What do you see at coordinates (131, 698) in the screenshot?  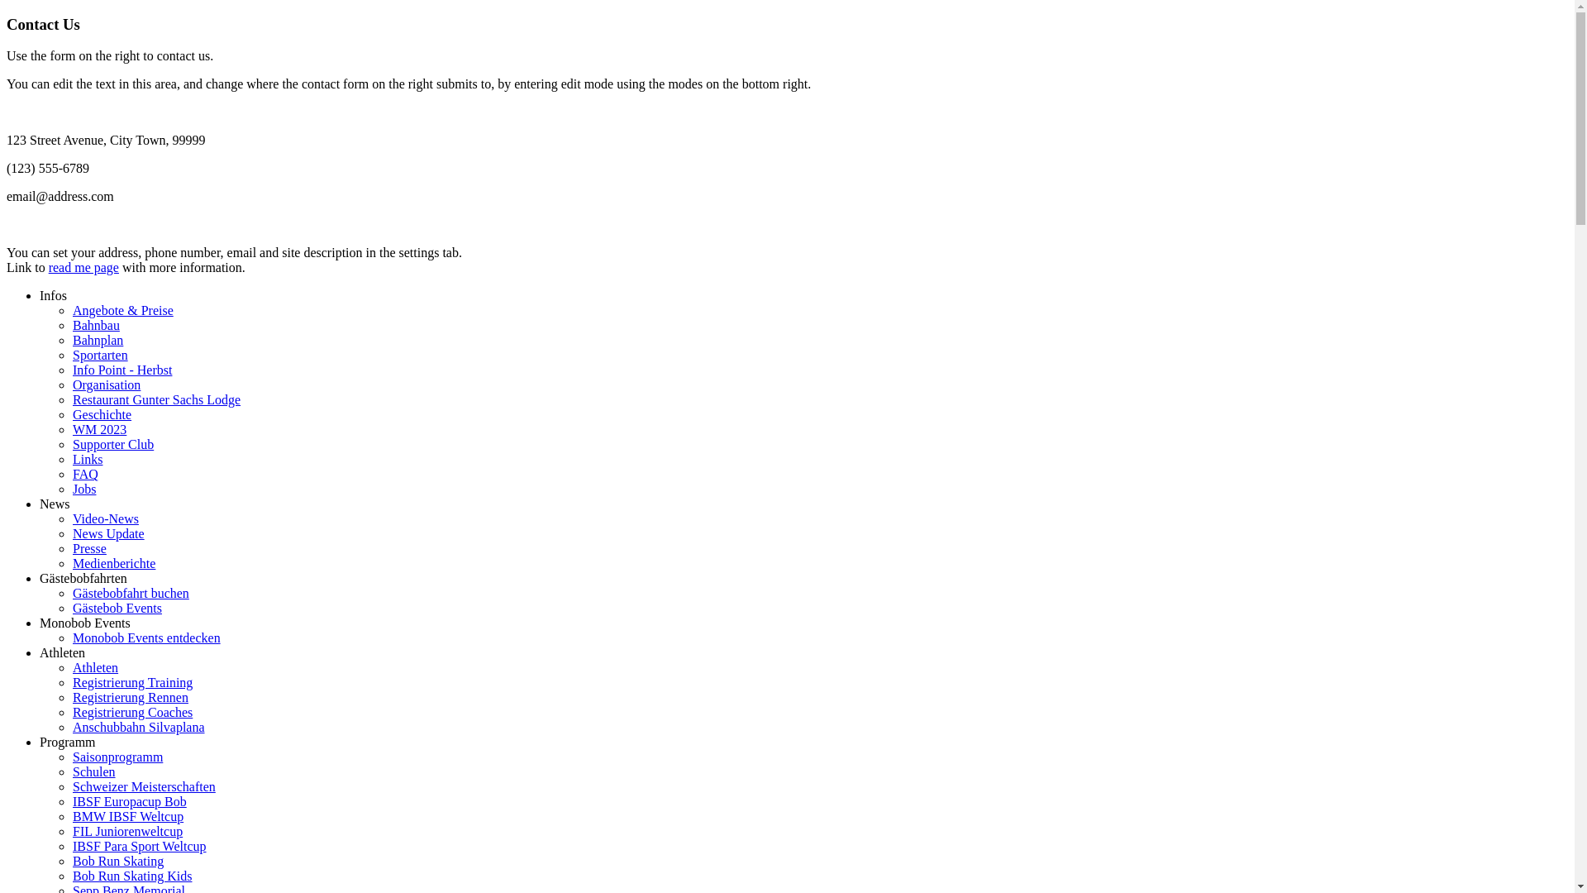 I see `Registrierung Rennen` at bounding box center [131, 698].